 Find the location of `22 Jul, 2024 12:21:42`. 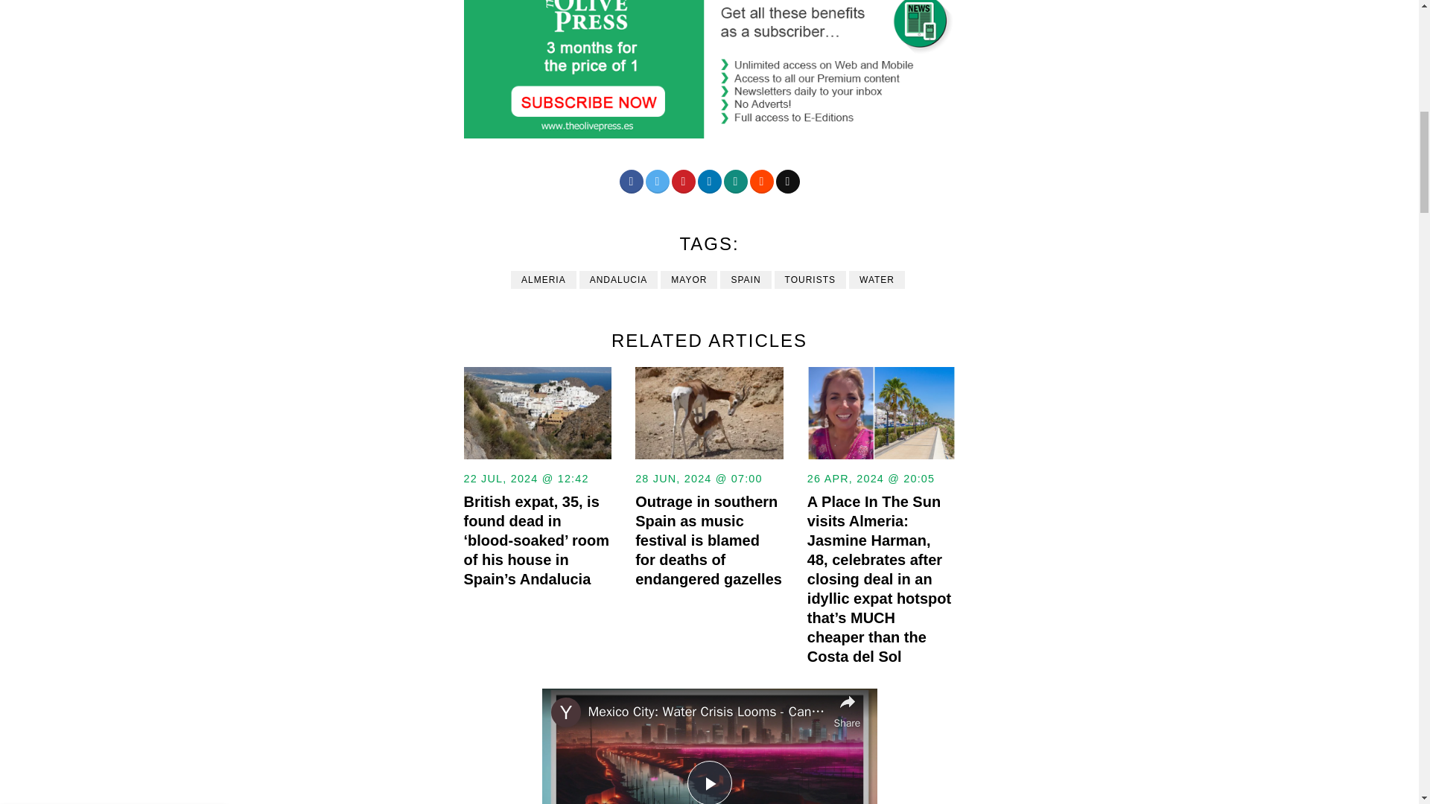

22 Jul, 2024 12:21:42 is located at coordinates (871, 478).